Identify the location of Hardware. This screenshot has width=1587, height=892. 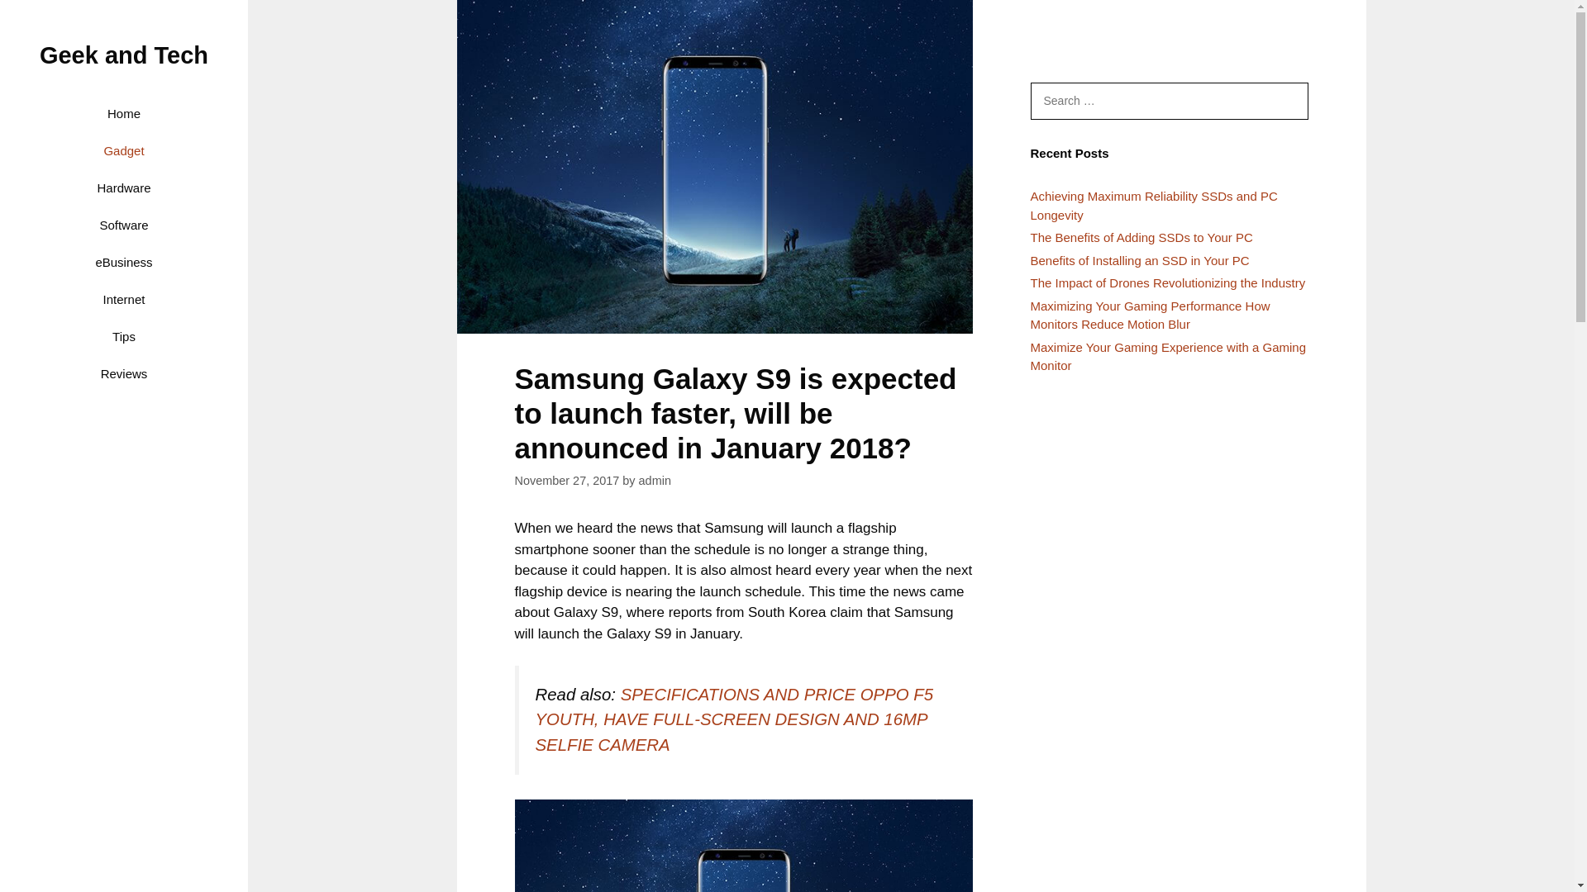
(122, 187).